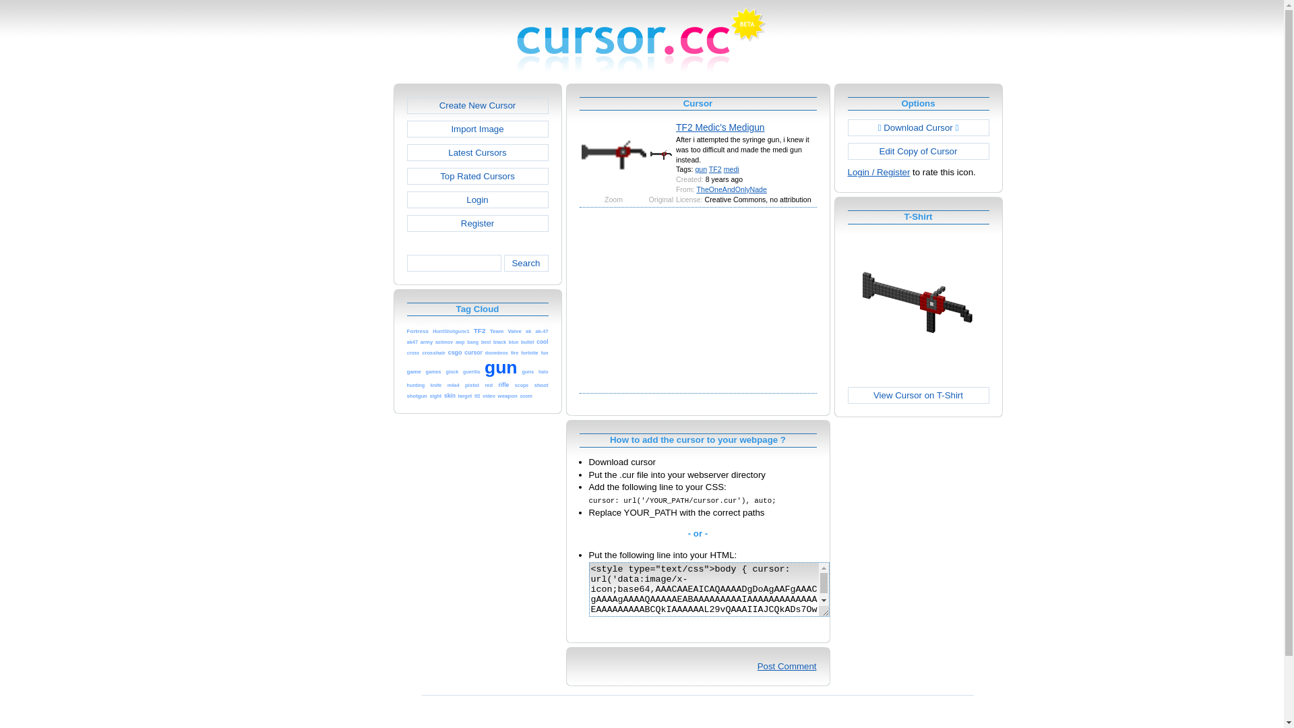  What do you see at coordinates (417, 384) in the screenshot?
I see `hunting` at bounding box center [417, 384].